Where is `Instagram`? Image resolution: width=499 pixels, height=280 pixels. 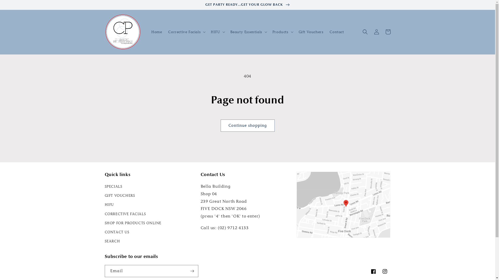
Instagram is located at coordinates (385, 271).